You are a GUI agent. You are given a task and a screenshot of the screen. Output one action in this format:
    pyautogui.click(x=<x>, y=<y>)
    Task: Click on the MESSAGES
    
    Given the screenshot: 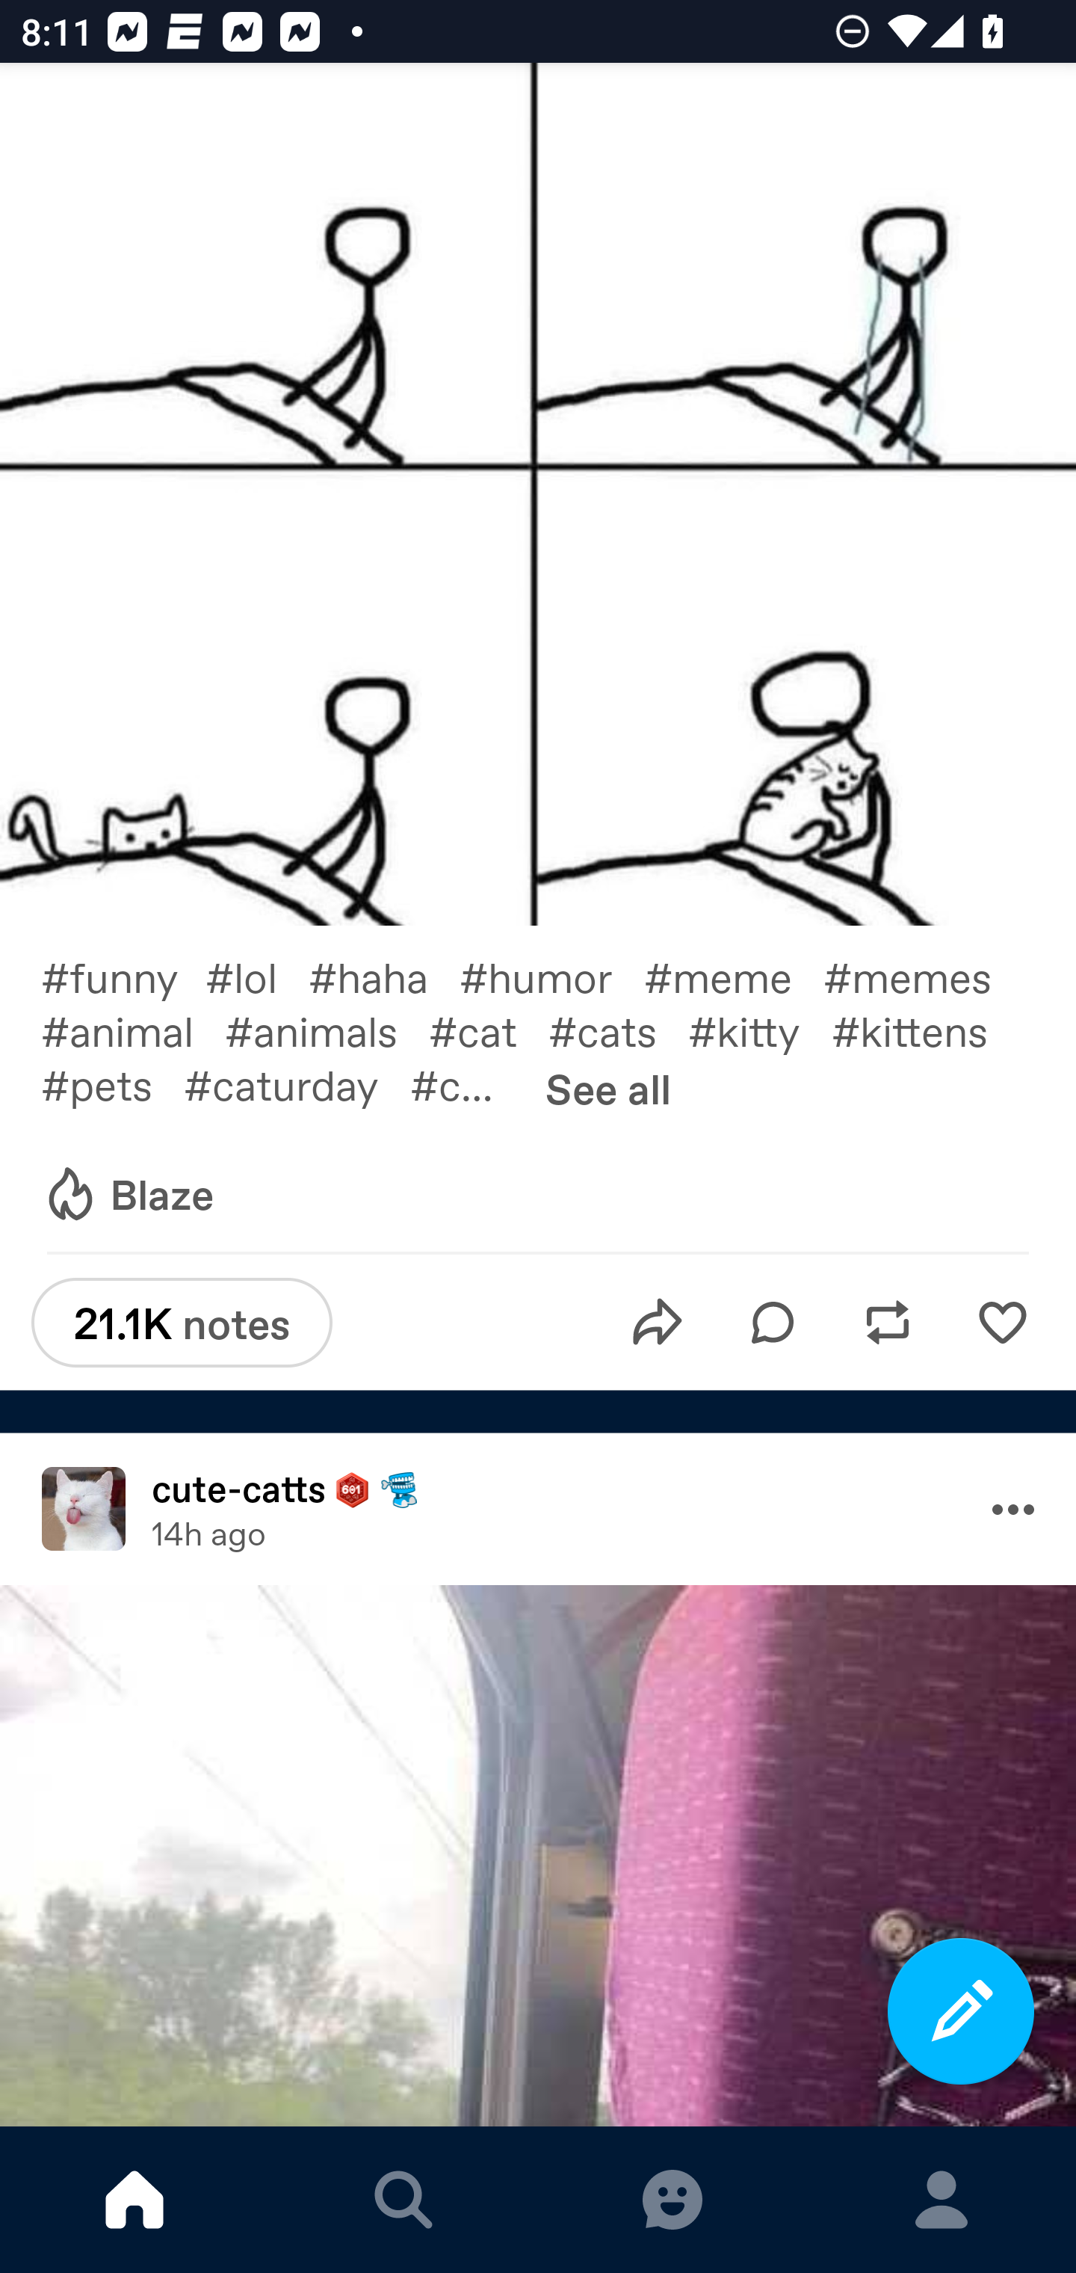 What is the action you would take?
    pyautogui.click(x=672, y=2200)
    